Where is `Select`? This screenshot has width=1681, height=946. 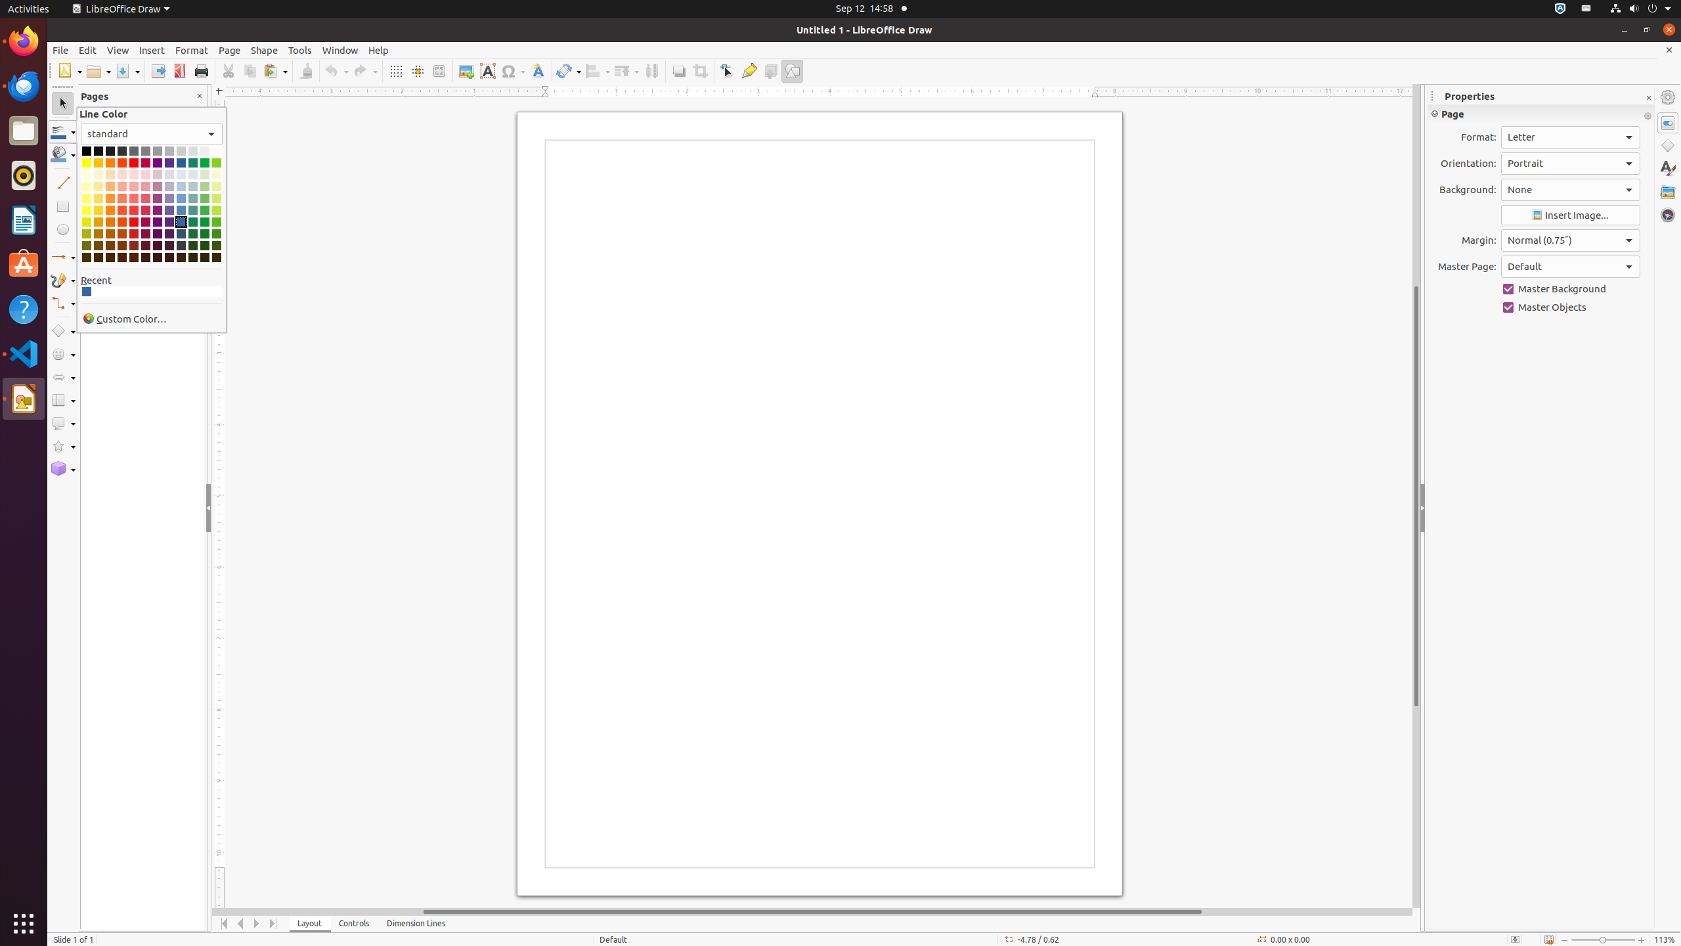 Select is located at coordinates (63, 104).